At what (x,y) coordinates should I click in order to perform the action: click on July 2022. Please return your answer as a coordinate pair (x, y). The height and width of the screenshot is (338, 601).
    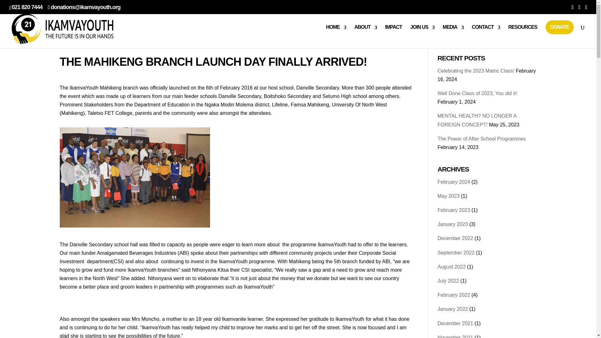
    Looking at the image, I should click on (448, 281).